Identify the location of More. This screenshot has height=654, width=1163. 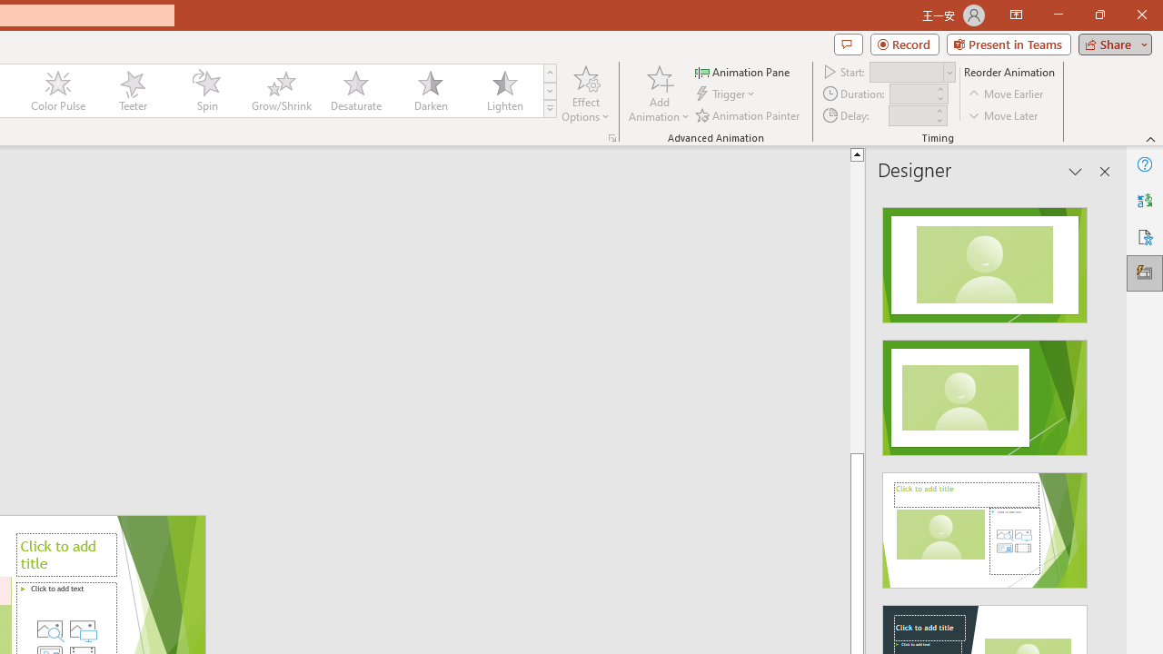
(939, 110).